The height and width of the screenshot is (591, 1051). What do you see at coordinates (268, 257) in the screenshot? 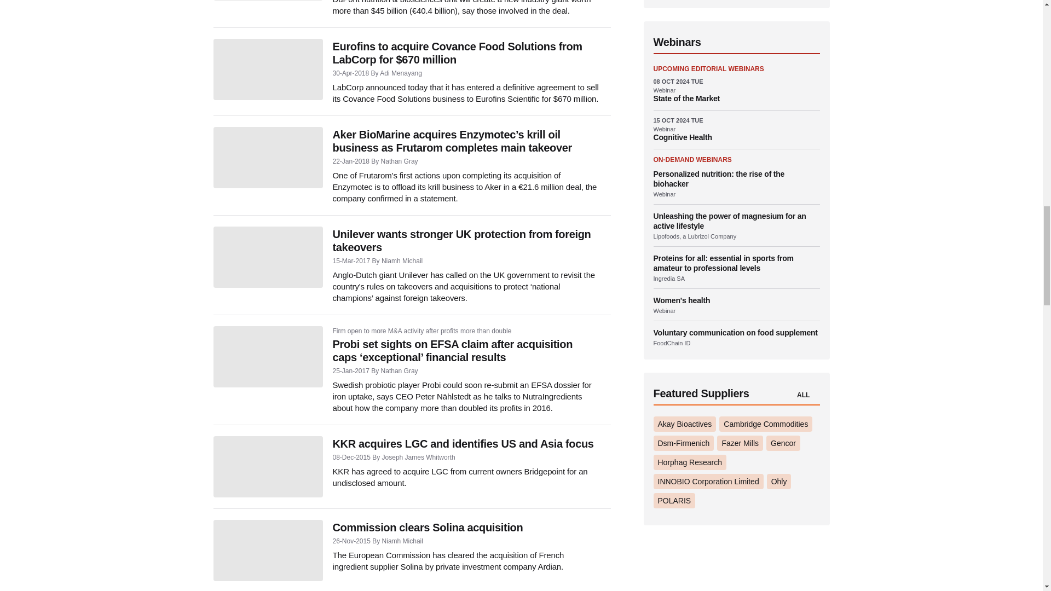
I see `View full article` at bounding box center [268, 257].